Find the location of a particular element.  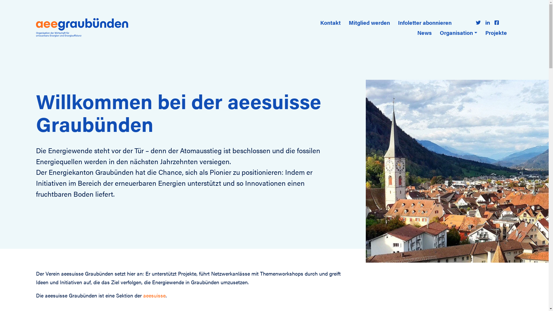

Infoletter abonnieren is located at coordinates (425, 22).